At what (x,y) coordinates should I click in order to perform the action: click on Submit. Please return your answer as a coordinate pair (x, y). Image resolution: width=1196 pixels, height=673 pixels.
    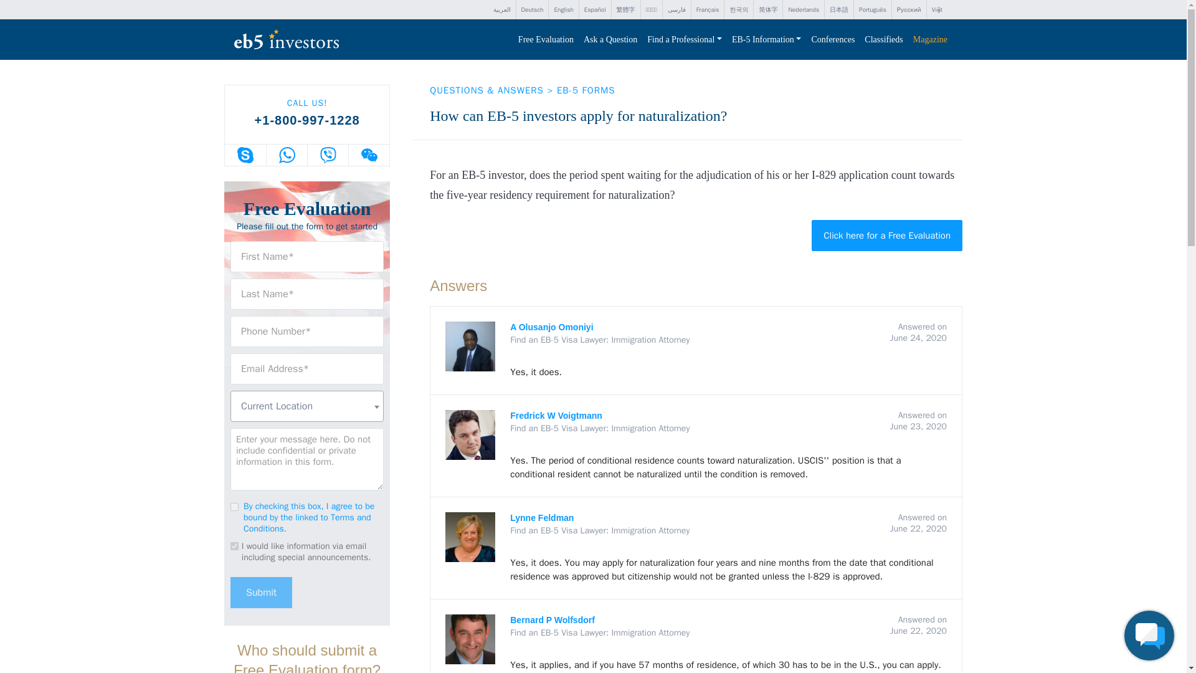
    Looking at the image, I should click on (261, 592).